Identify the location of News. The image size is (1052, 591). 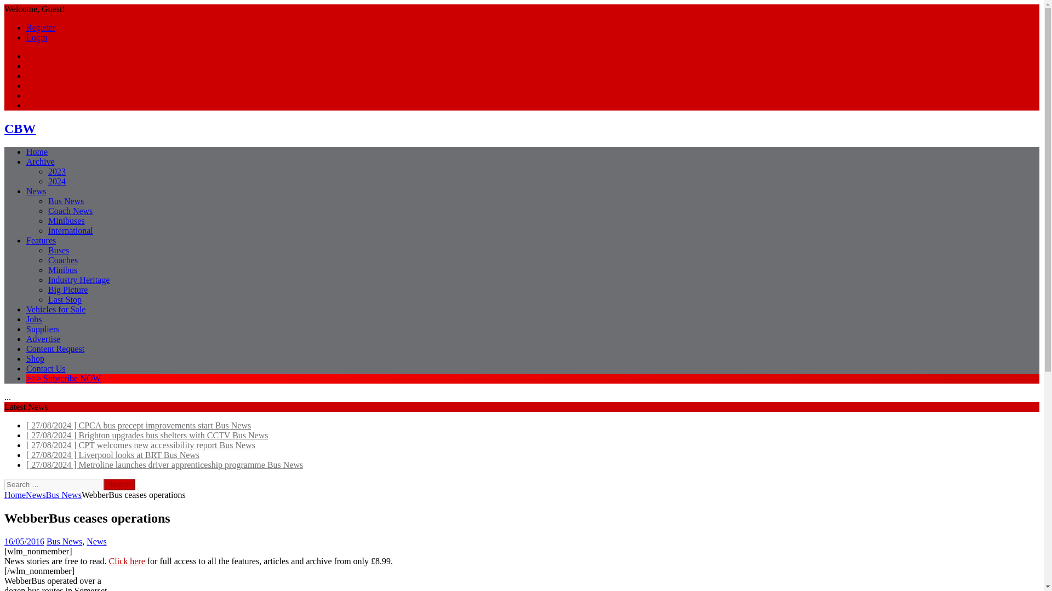
(36, 191).